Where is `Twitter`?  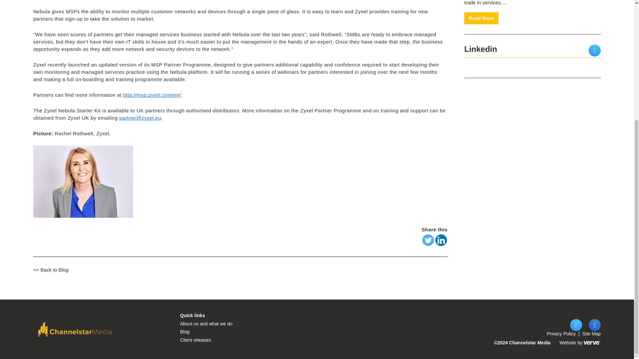
Twitter is located at coordinates (561, 333).